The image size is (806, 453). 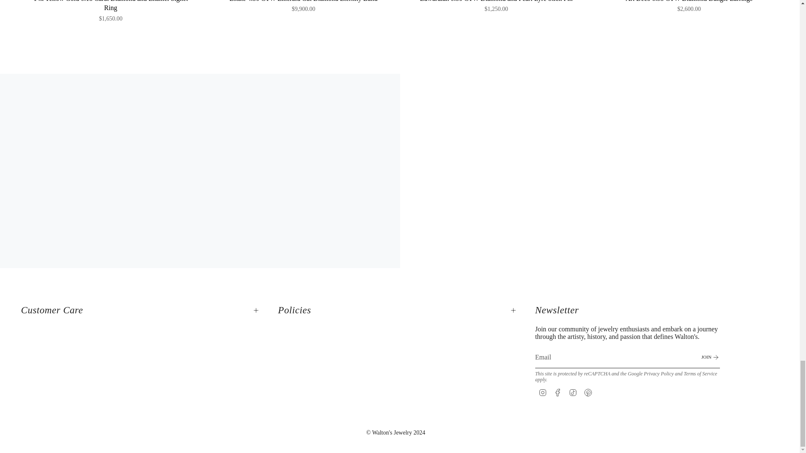 What do you see at coordinates (542, 391) in the screenshot?
I see `Walton's Jewelry on Instagram` at bounding box center [542, 391].